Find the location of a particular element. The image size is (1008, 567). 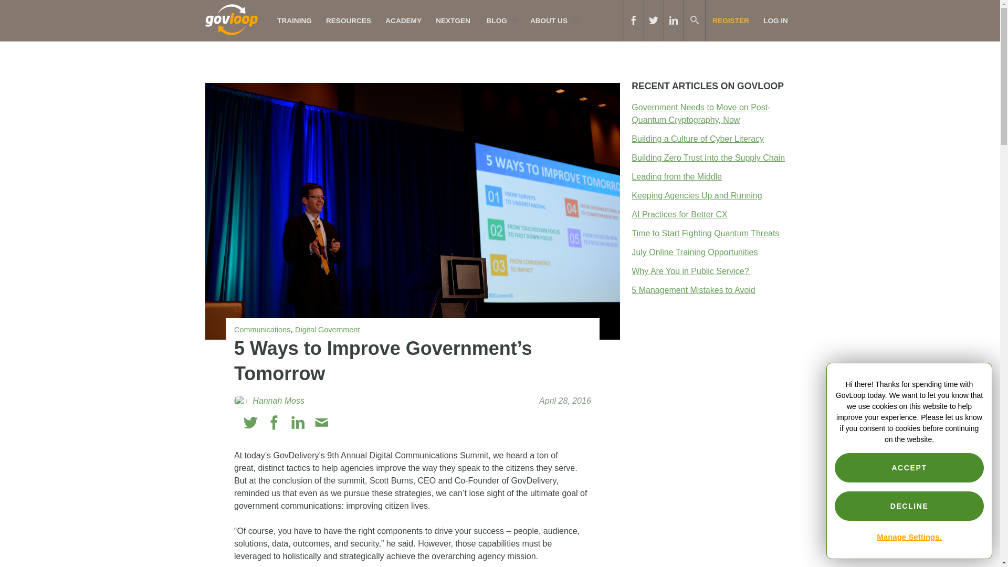

Print is located at coordinates (344, 422).